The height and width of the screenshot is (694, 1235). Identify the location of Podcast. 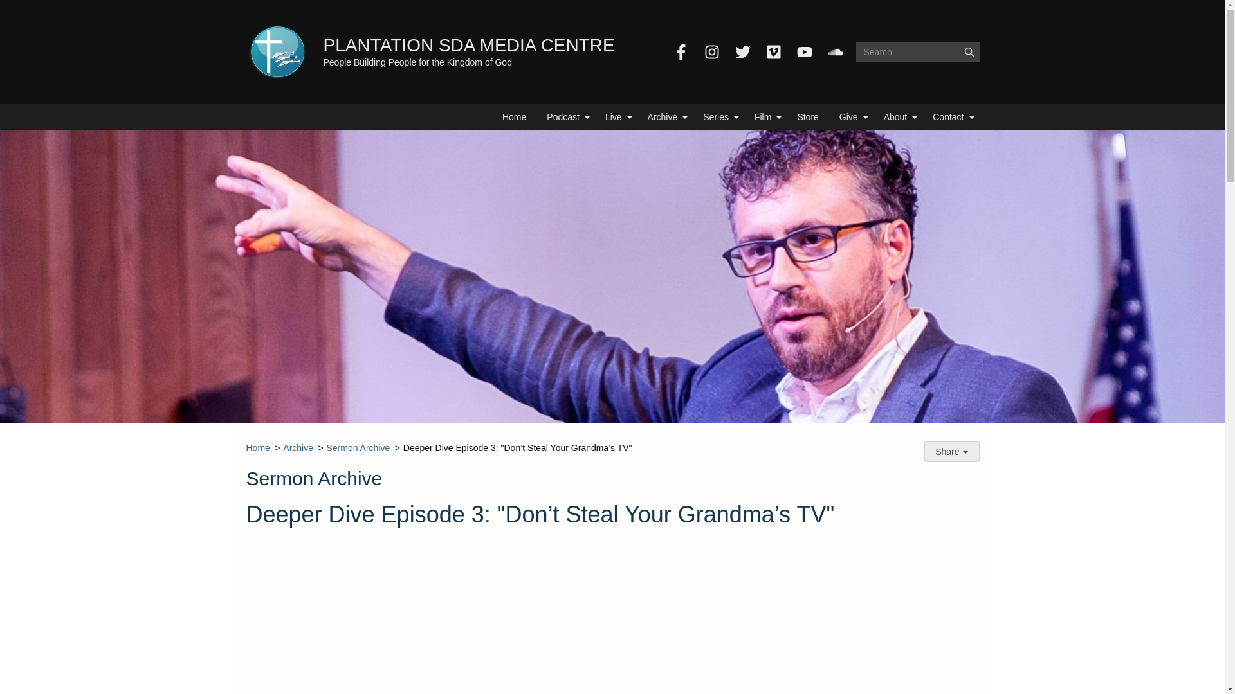
(565, 117).